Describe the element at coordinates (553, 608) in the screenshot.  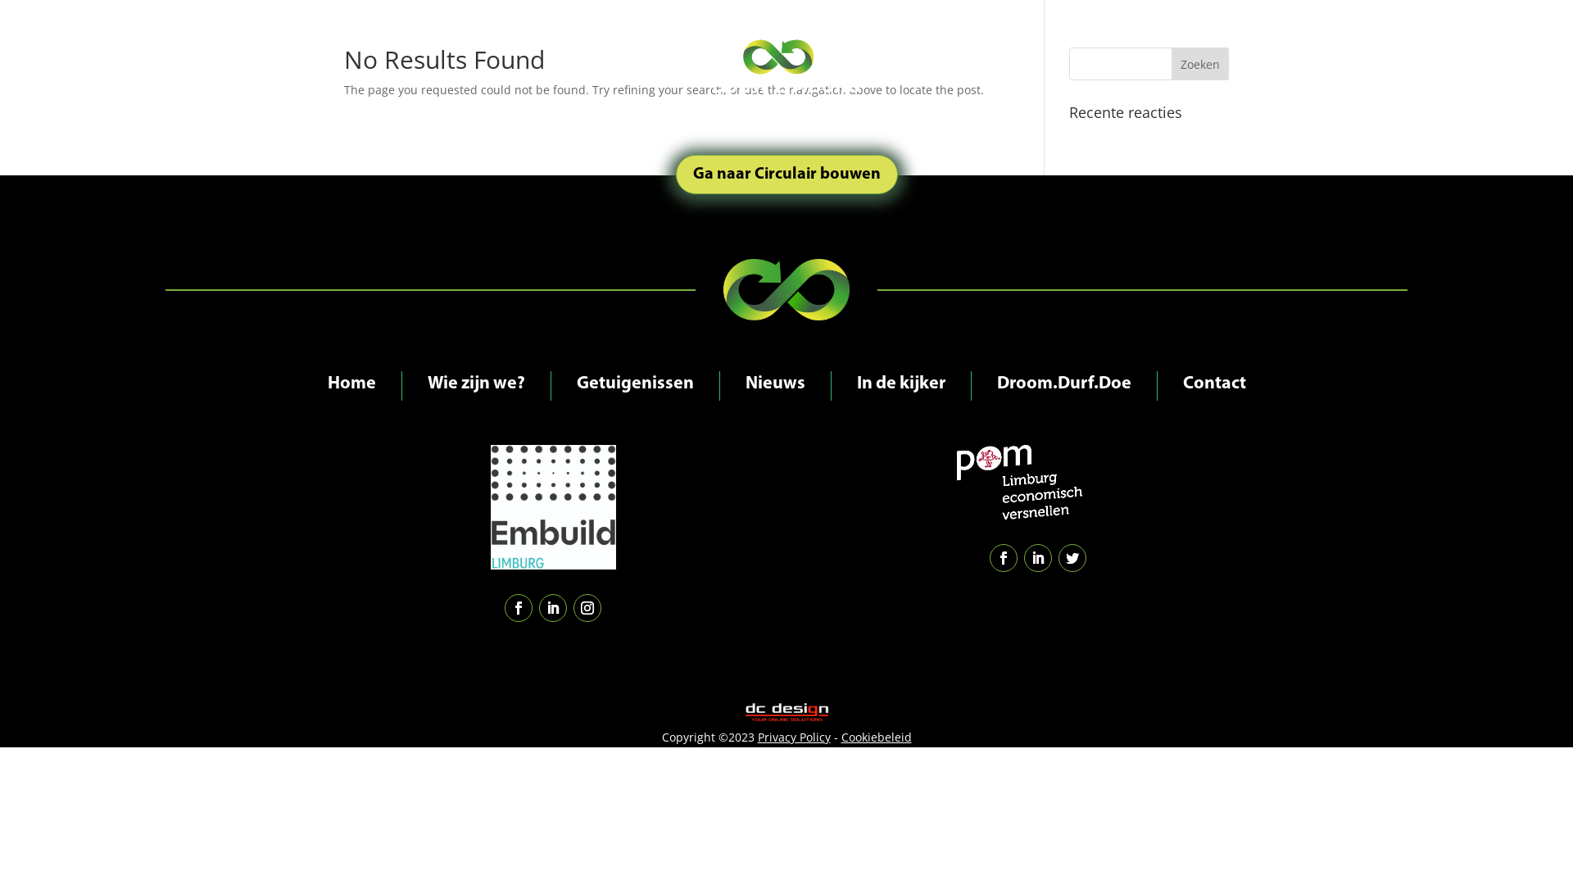
I see `Follow on LinkedIn` at that location.